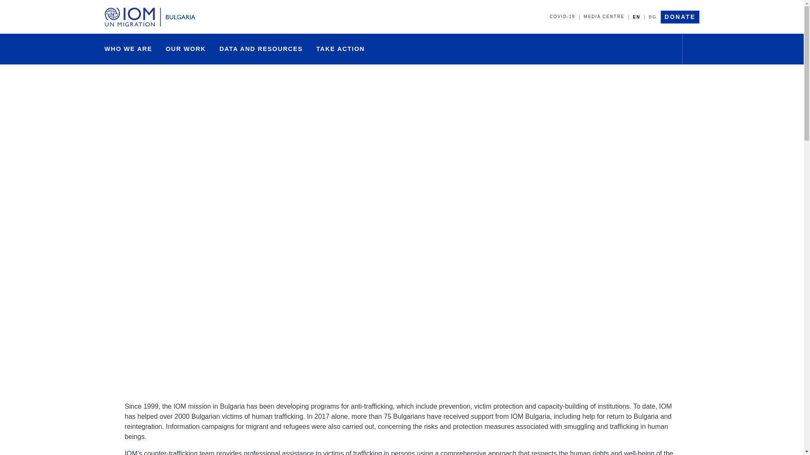 This screenshot has height=455, width=810. I want to click on DONATE, so click(680, 16).